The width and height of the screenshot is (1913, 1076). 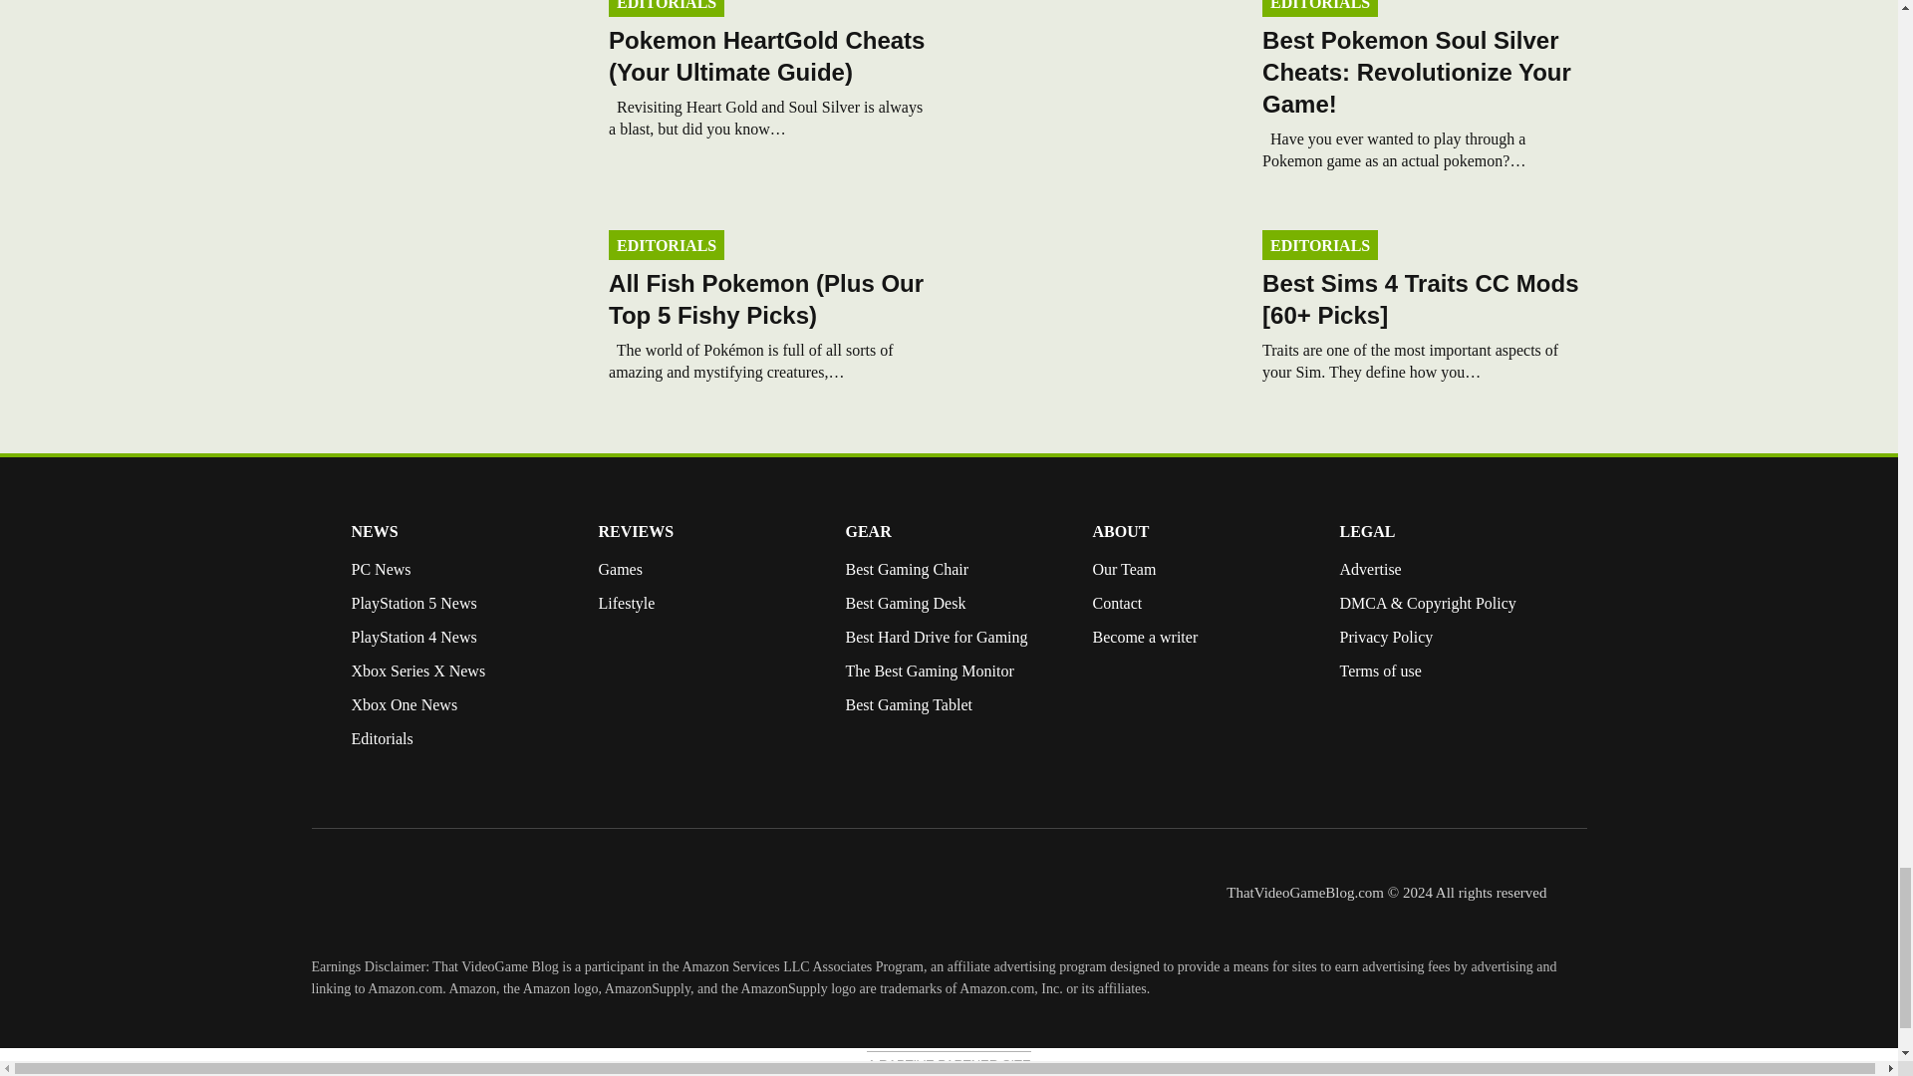 What do you see at coordinates (1379, 752) in the screenshot?
I see `DMCA.com Protection Program` at bounding box center [1379, 752].